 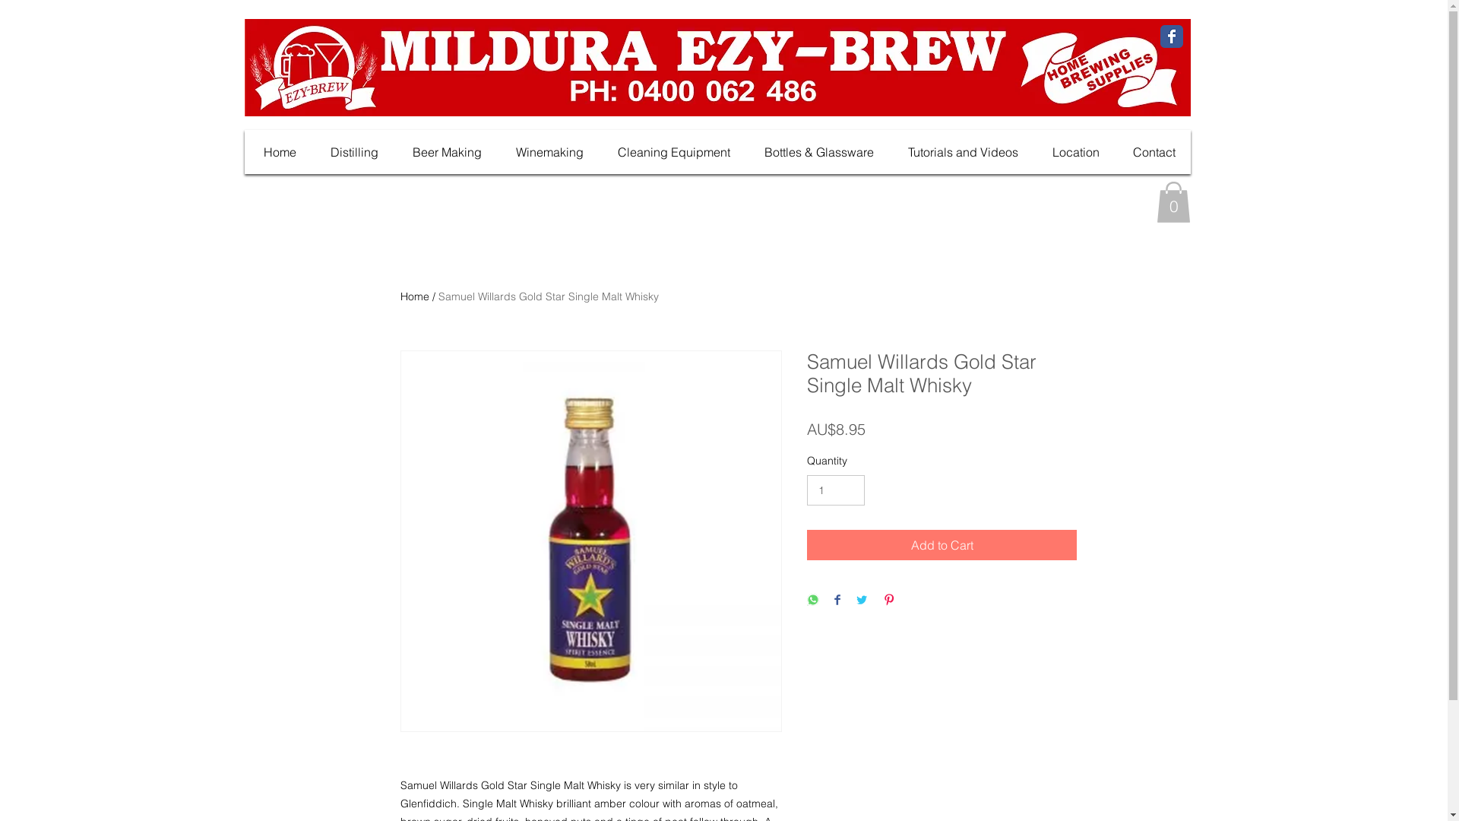 I want to click on Samuel Willards Gold Star Single Malt Whisky, so click(x=549, y=296).